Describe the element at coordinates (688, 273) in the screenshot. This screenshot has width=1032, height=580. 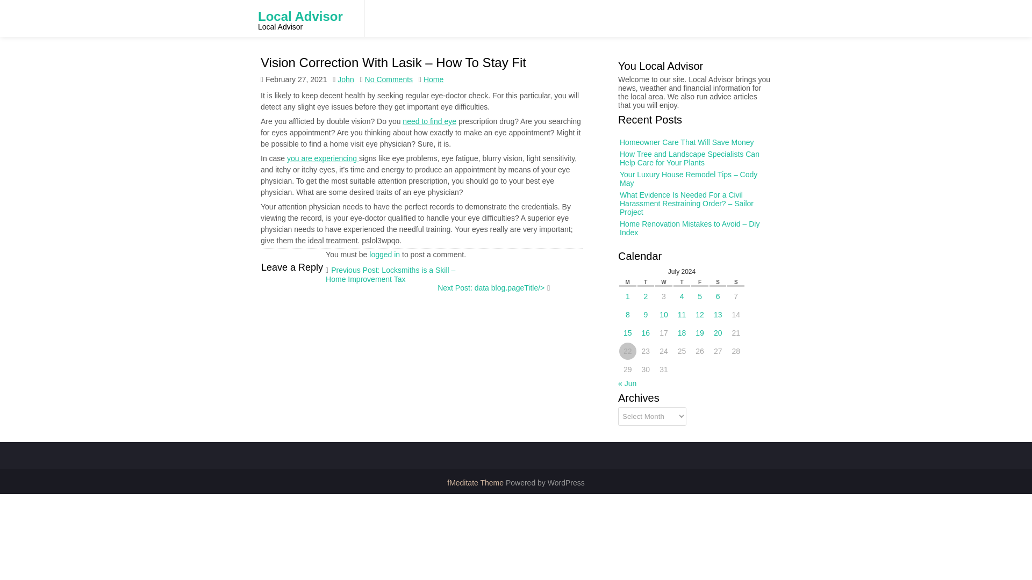
I see `4` at that location.